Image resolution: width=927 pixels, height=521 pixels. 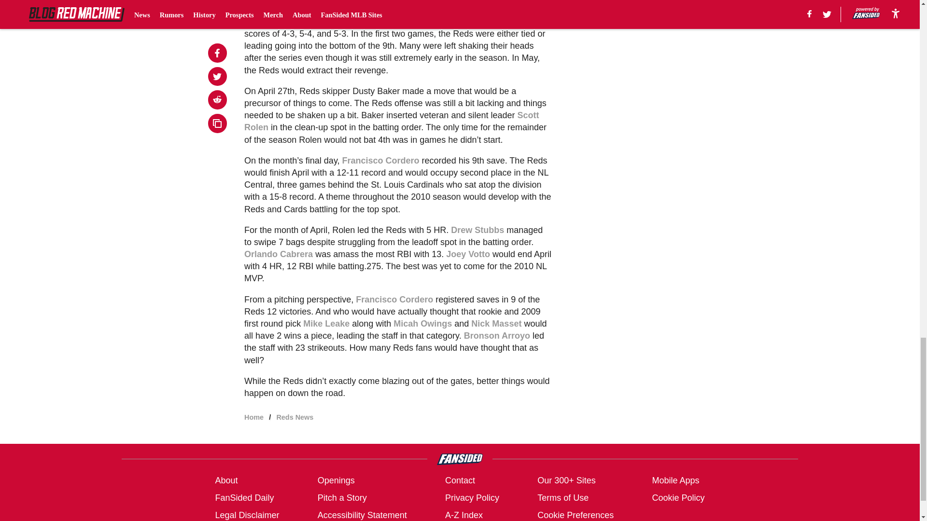 I want to click on Micah Owings, so click(x=422, y=323).